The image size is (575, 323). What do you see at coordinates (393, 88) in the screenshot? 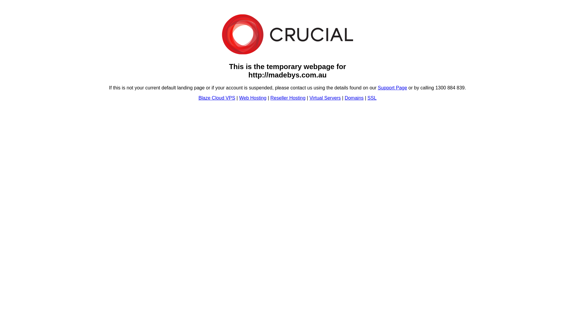
I see `Support Page` at bounding box center [393, 88].